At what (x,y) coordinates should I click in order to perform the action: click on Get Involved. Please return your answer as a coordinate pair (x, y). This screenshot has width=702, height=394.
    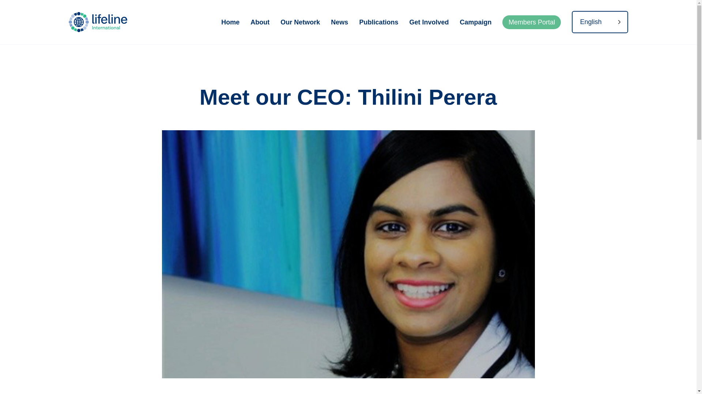
    Looking at the image, I should click on (429, 22).